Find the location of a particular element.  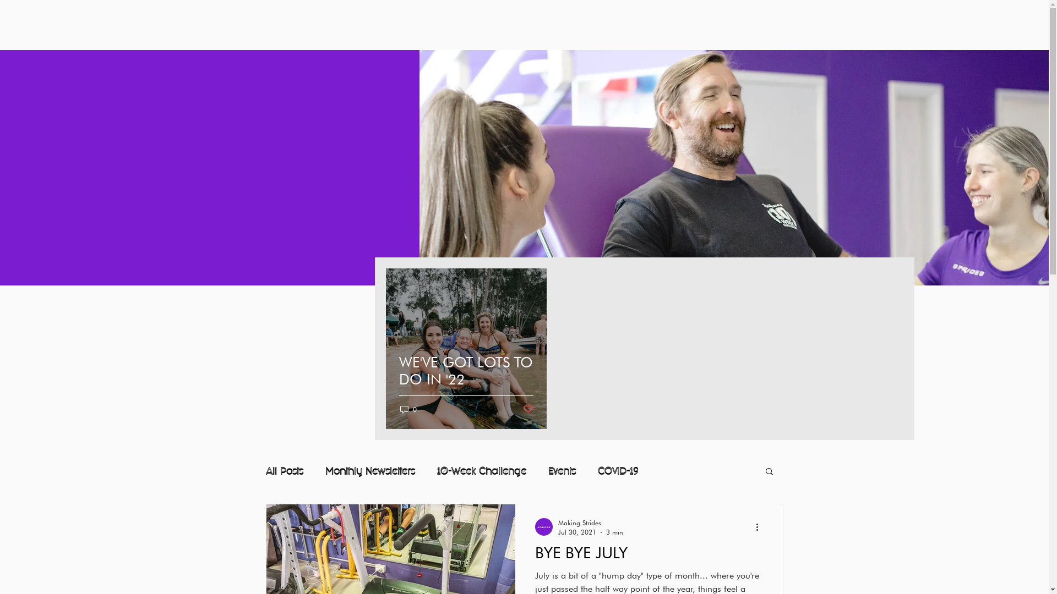

Events is located at coordinates (562, 471).